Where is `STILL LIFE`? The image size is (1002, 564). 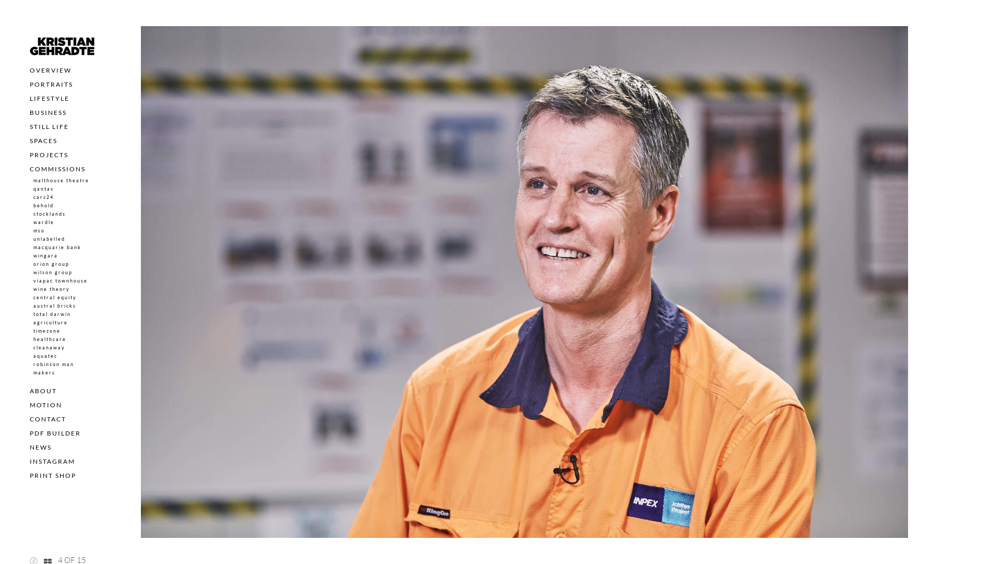 STILL LIFE is located at coordinates (49, 126).